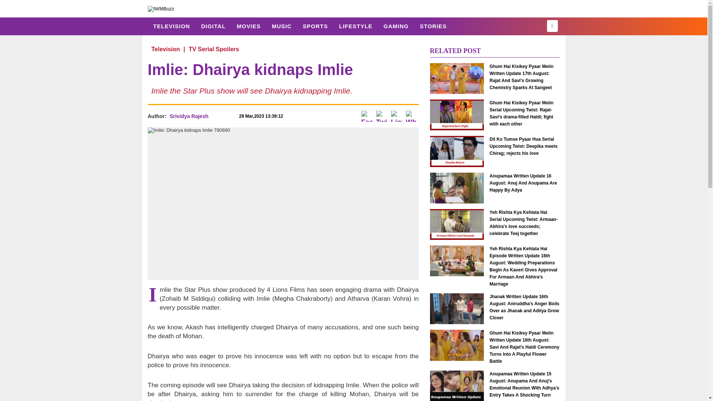 This screenshot has height=401, width=713. What do you see at coordinates (214, 49) in the screenshot?
I see `TV Serial Spoilers` at bounding box center [214, 49].